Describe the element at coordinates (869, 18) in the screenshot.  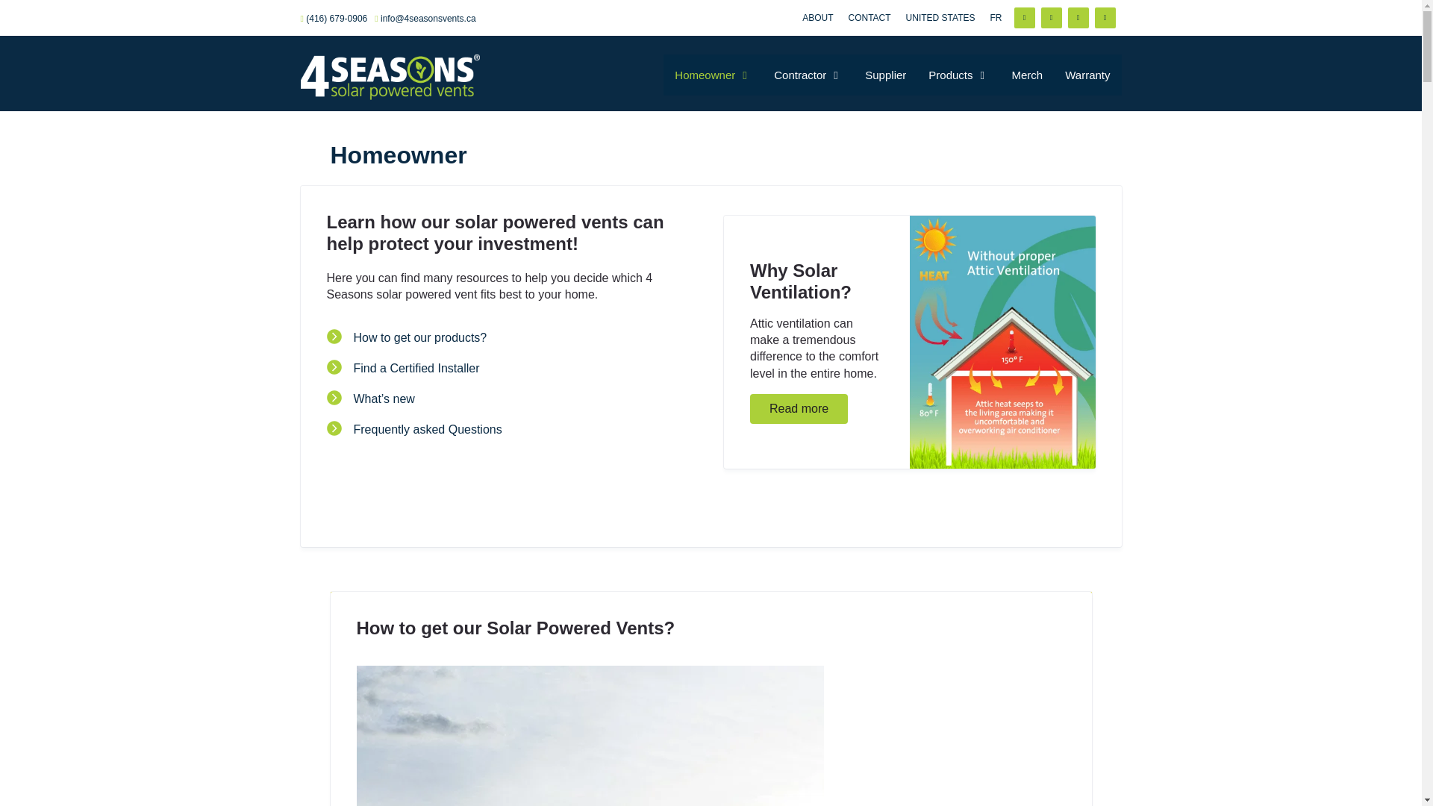
I see `CONTACT` at that location.